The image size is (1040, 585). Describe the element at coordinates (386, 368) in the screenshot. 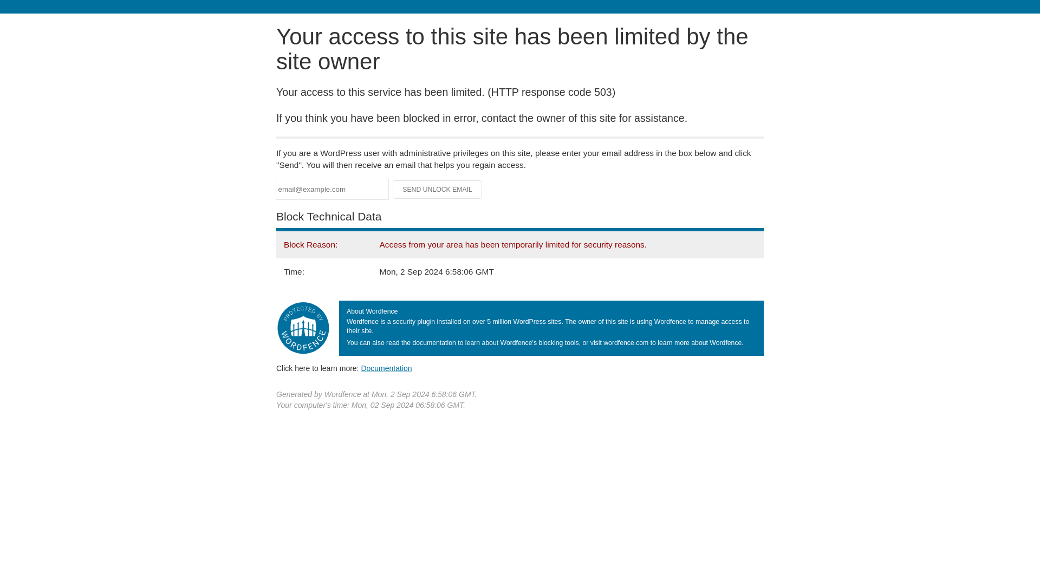

I see `Documentation` at that location.